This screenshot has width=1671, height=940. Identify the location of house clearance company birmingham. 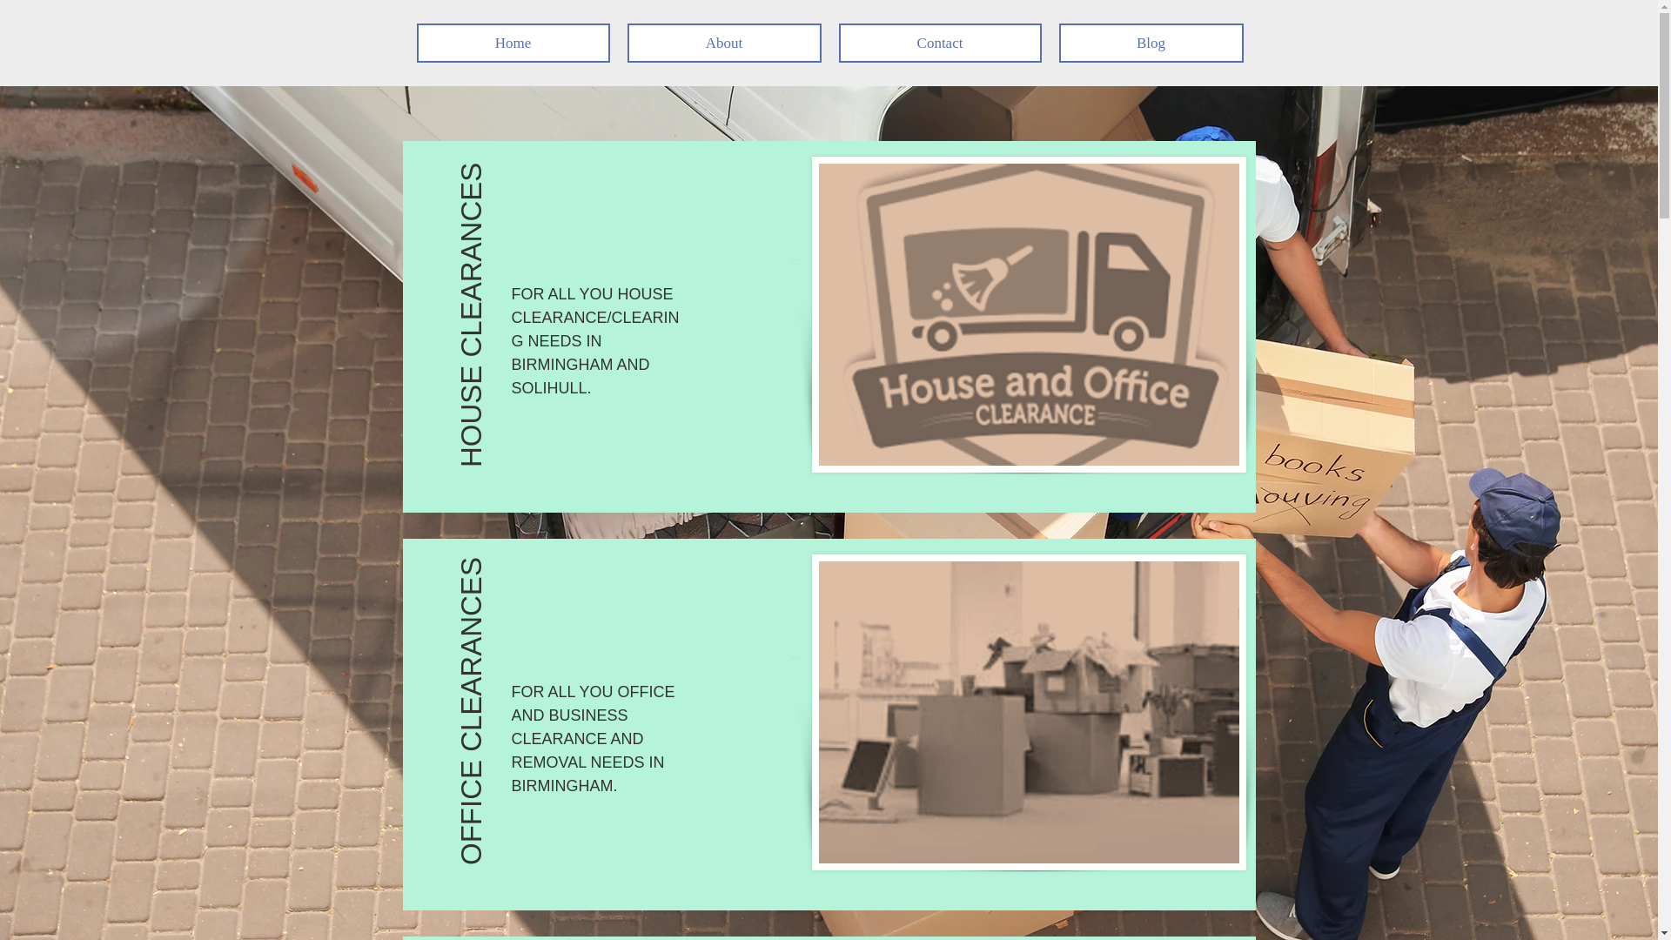
(1027, 315).